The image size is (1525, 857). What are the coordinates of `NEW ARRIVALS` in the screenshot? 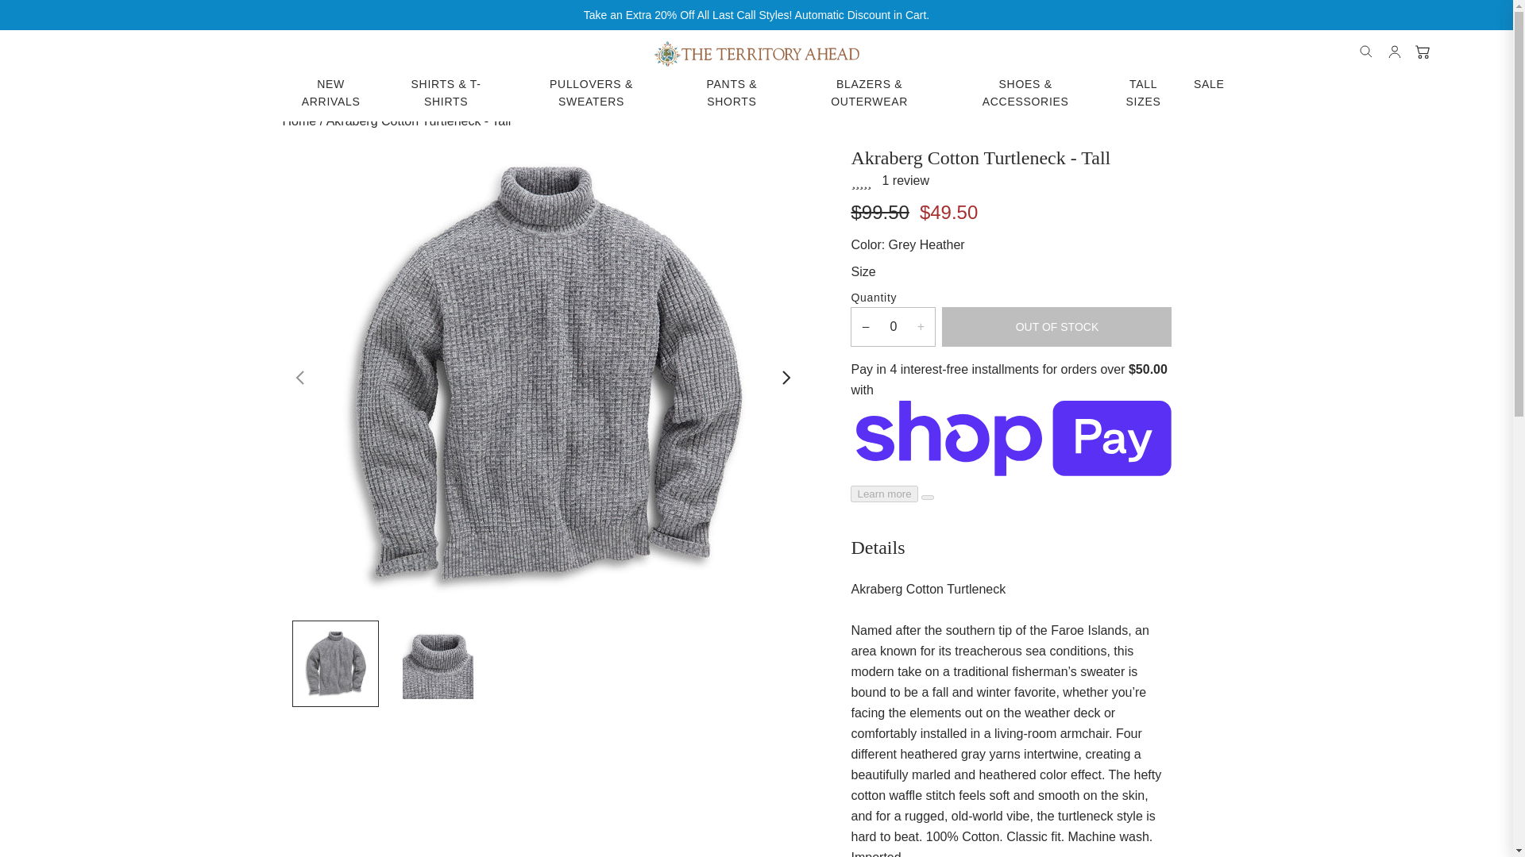 It's located at (331, 94).